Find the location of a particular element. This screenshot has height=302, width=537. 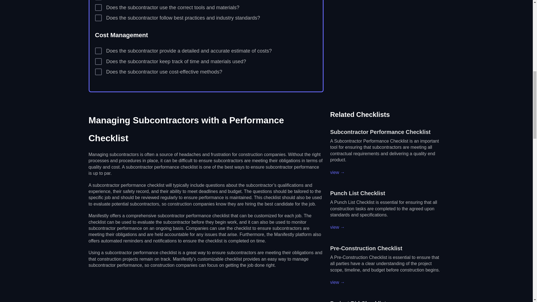

true is located at coordinates (98, 51).